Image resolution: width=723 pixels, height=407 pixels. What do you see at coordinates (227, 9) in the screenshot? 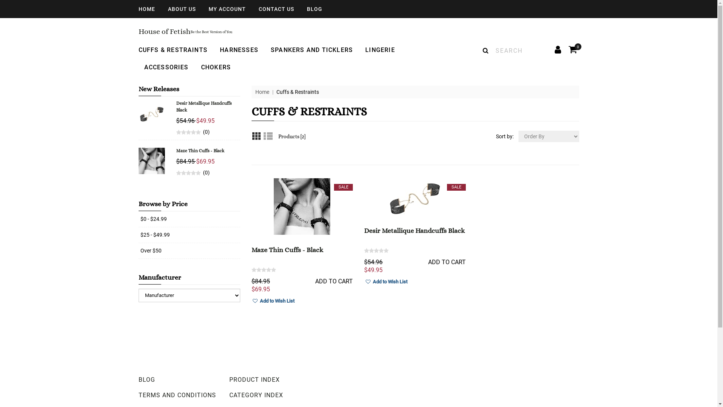
I see `MY ACCOUNT` at bounding box center [227, 9].